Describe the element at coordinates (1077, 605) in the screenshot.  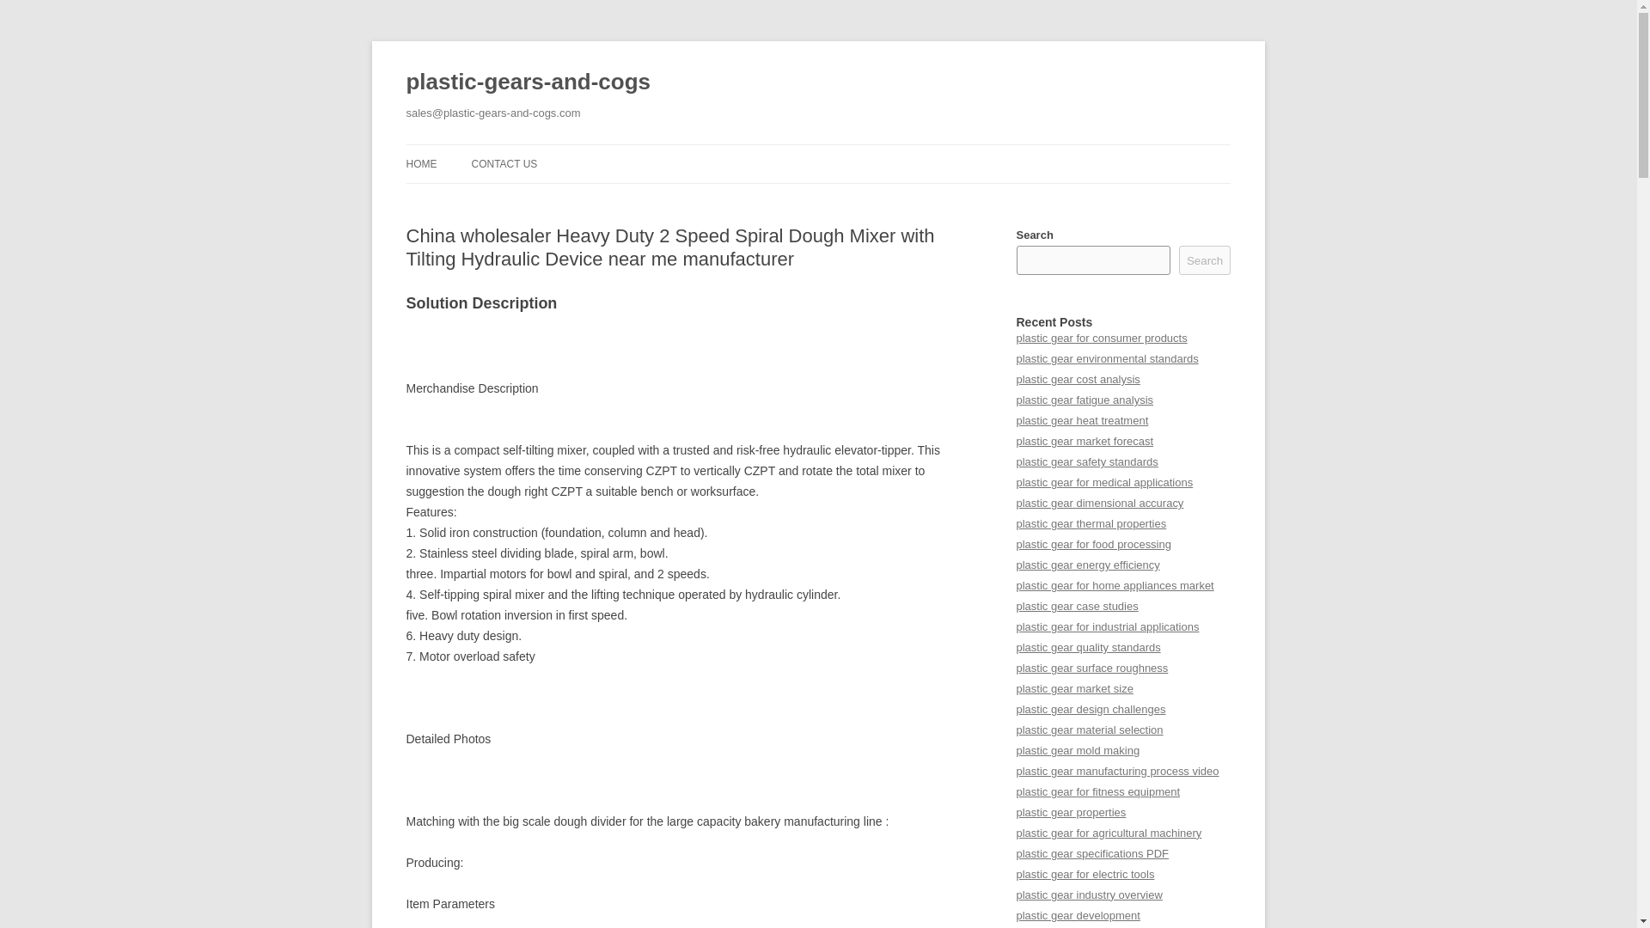
I see `plastic gear case studies` at that location.